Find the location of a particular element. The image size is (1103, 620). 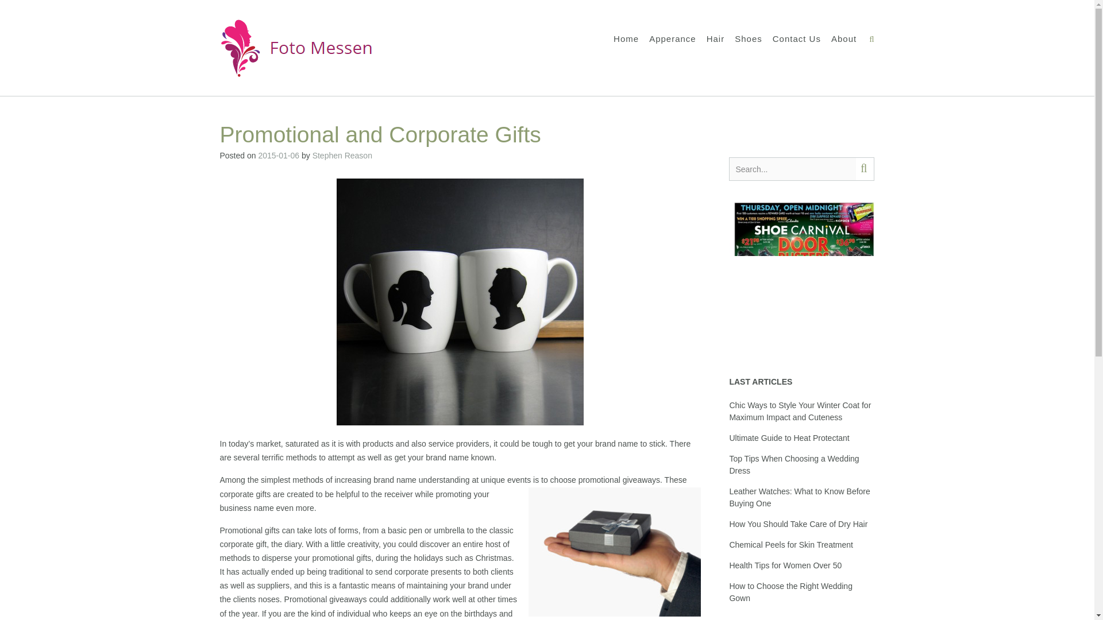

Hair is located at coordinates (716, 39).